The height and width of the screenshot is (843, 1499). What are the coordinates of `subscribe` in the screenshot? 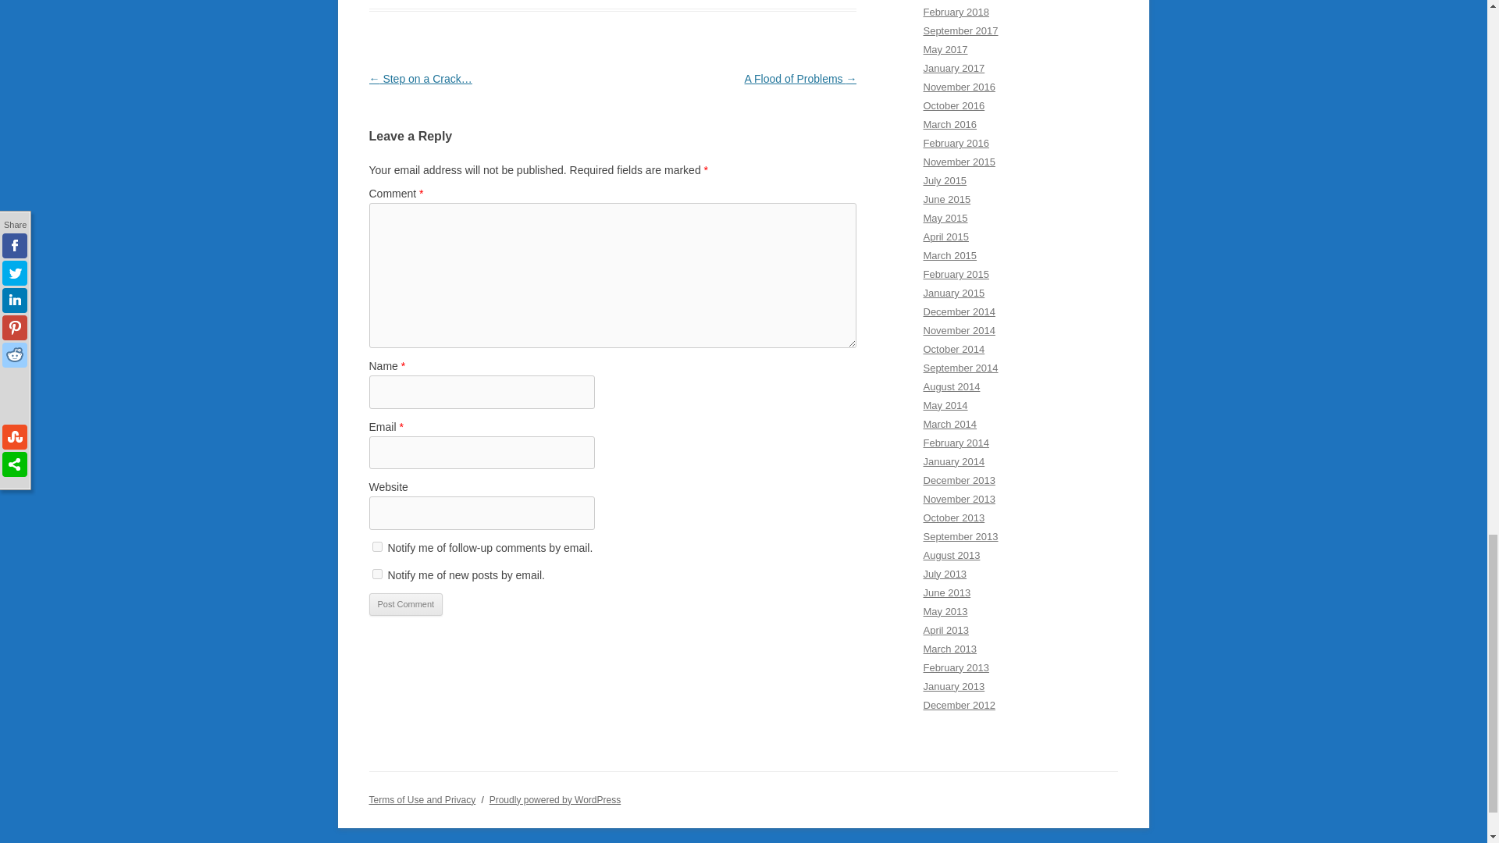 It's located at (376, 546).